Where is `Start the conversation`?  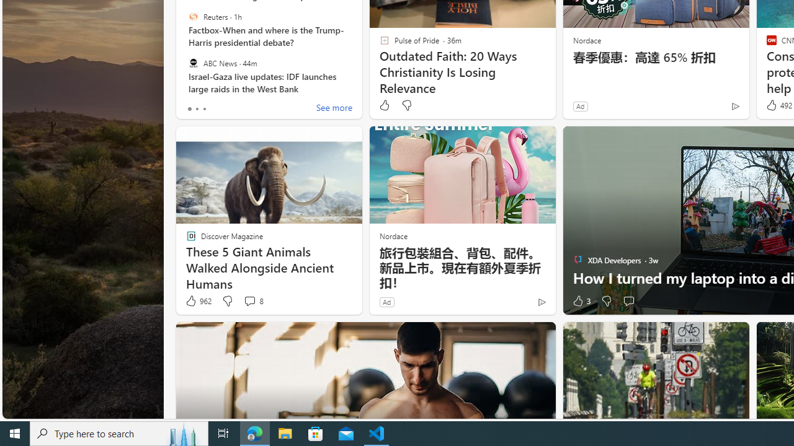
Start the conversation is located at coordinates (629, 301).